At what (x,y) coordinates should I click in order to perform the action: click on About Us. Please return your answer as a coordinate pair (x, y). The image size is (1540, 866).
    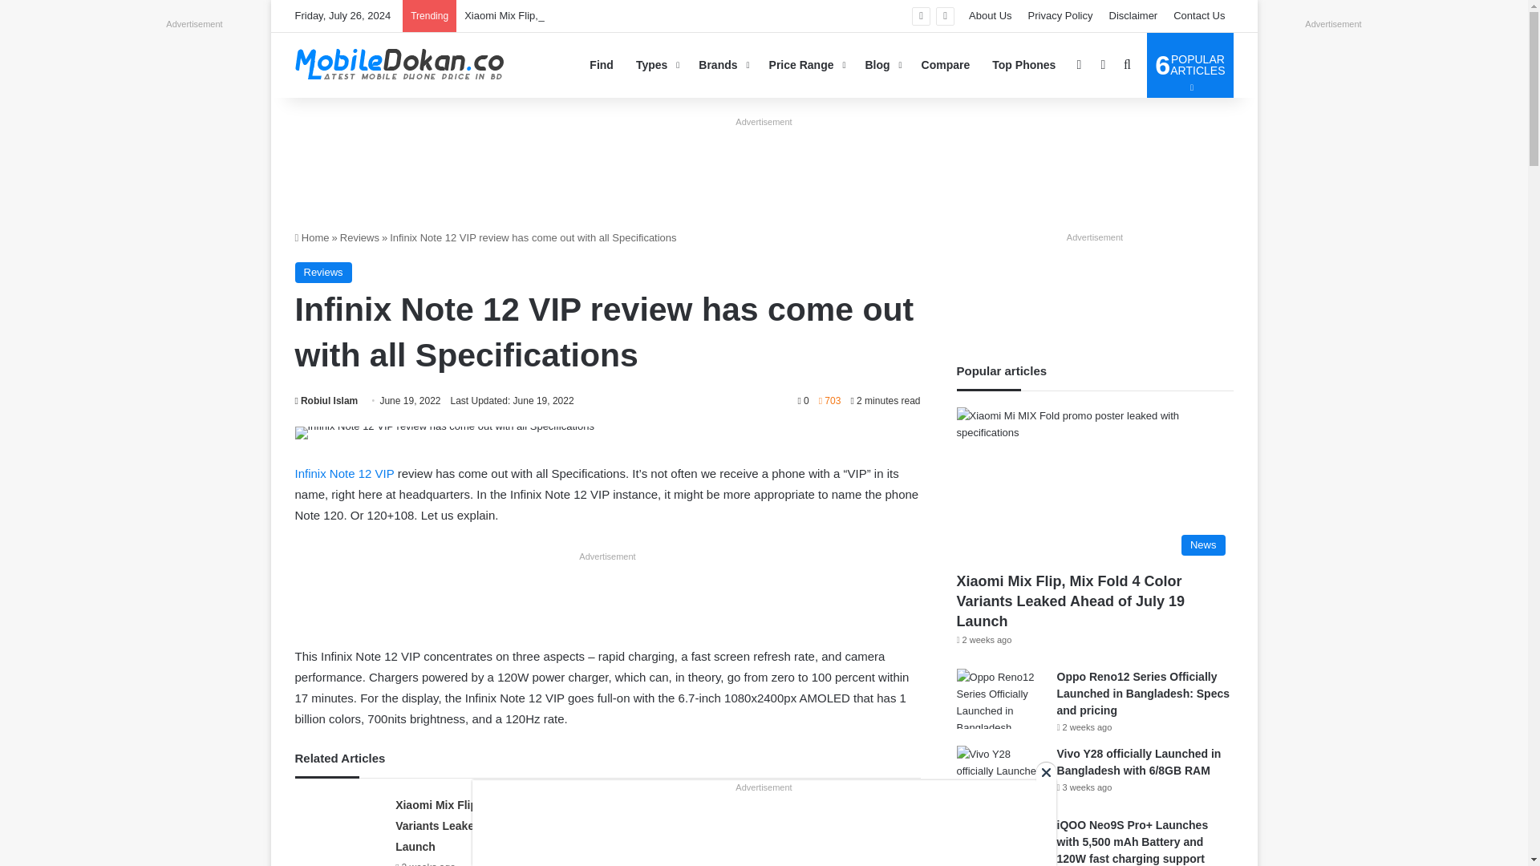
    Looking at the image, I should click on (990, 16).